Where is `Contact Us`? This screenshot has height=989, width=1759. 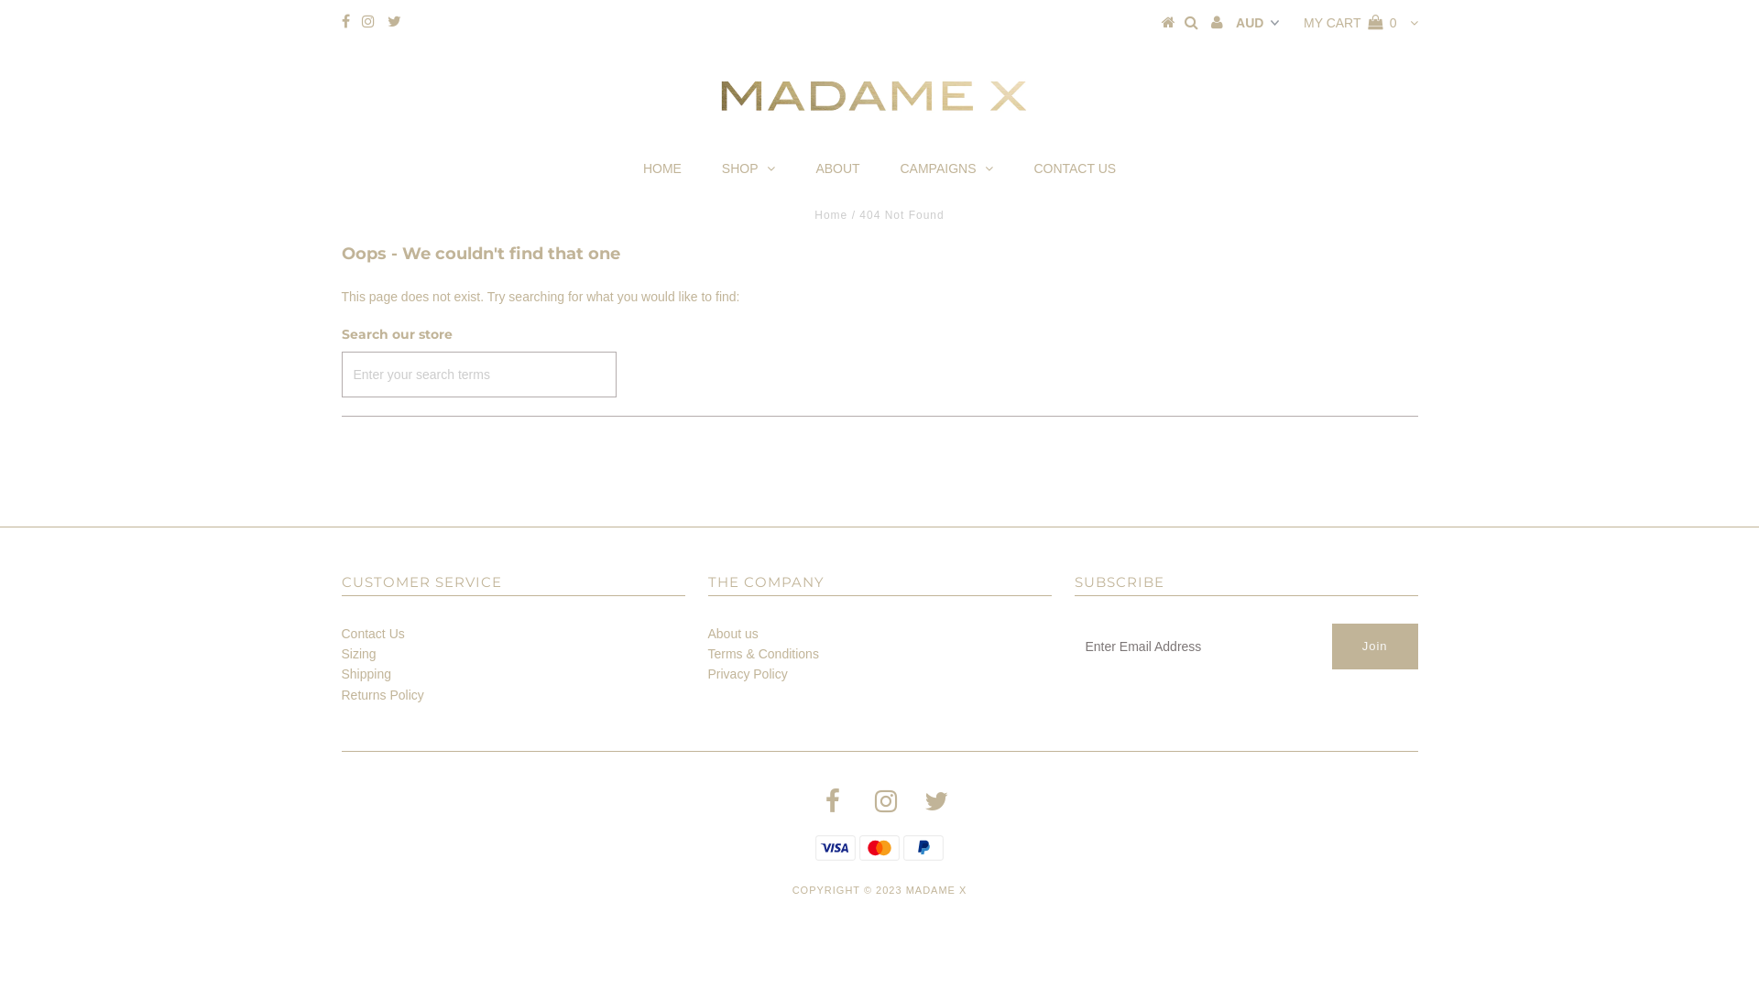
Contact Us is located at coordinates (372, 634).